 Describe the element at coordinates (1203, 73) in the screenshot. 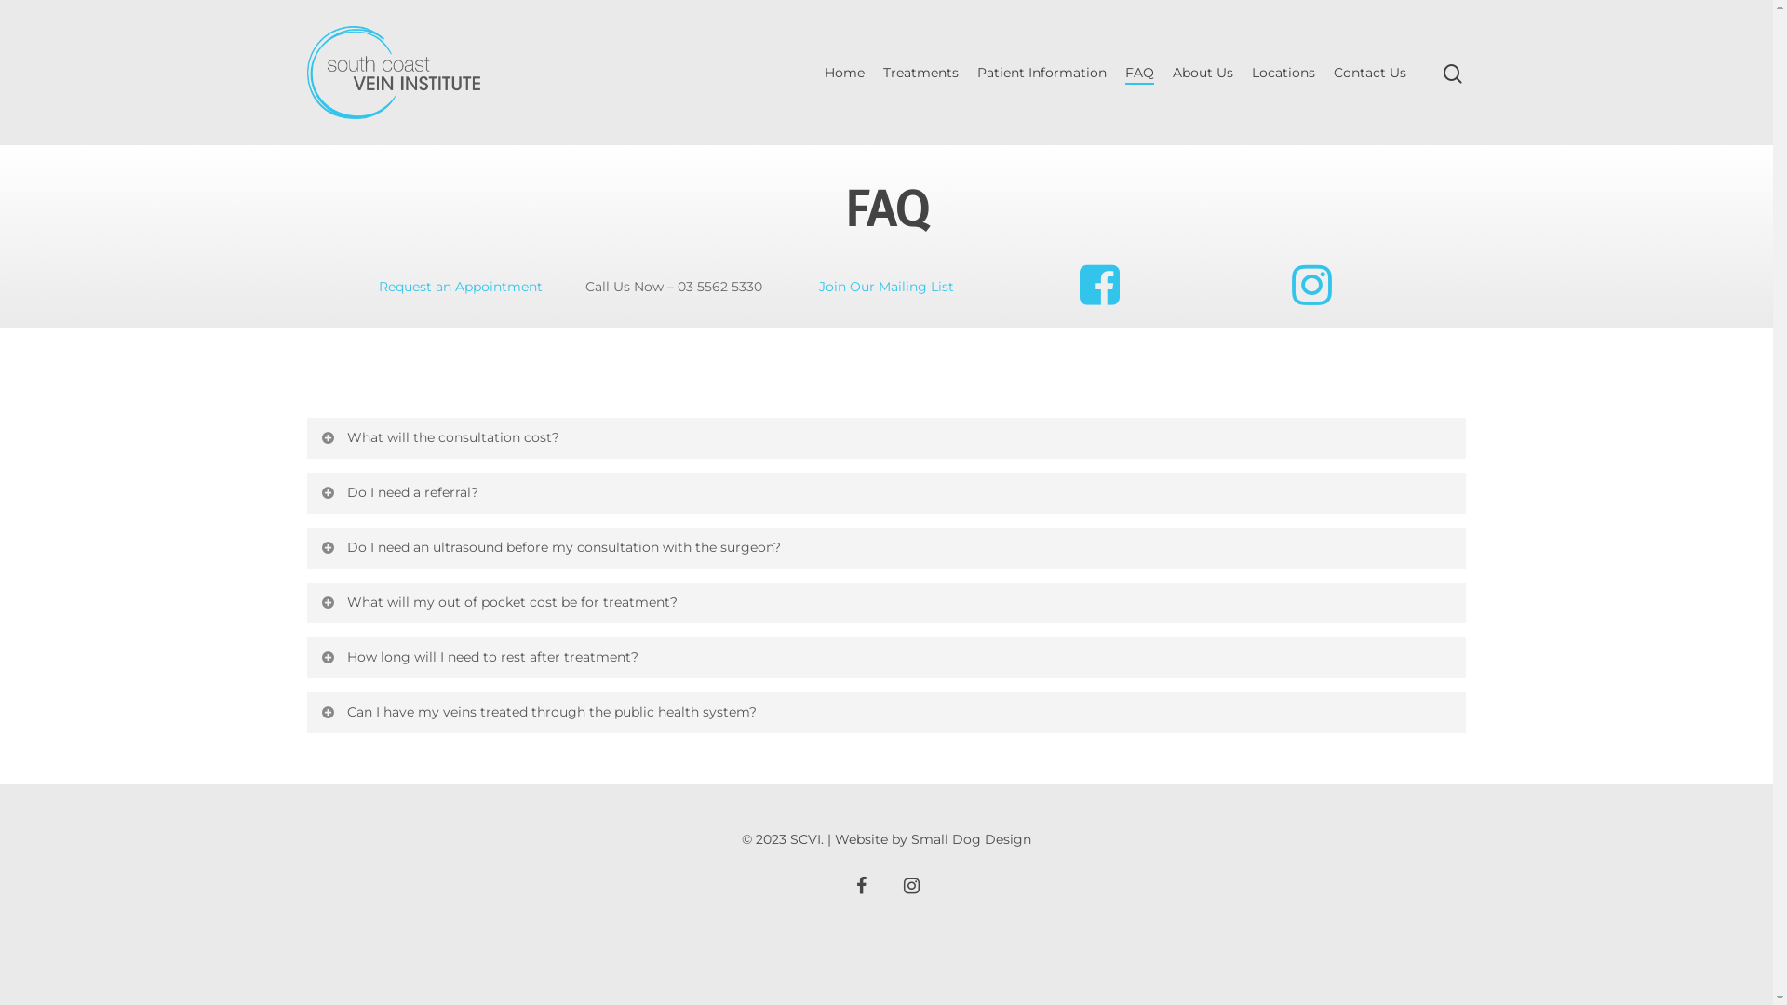

I see `About Us` at that location.